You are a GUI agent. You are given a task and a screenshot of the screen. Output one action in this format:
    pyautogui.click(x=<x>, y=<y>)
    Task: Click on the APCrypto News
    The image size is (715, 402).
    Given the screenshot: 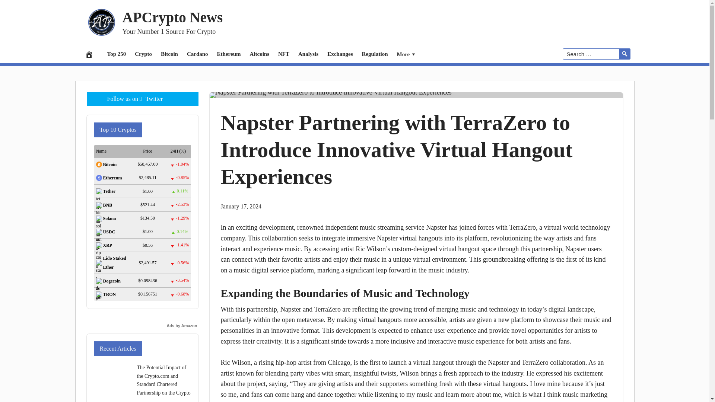 What is the action you would take?
    pyautogui.click(x=172, y=16)
    